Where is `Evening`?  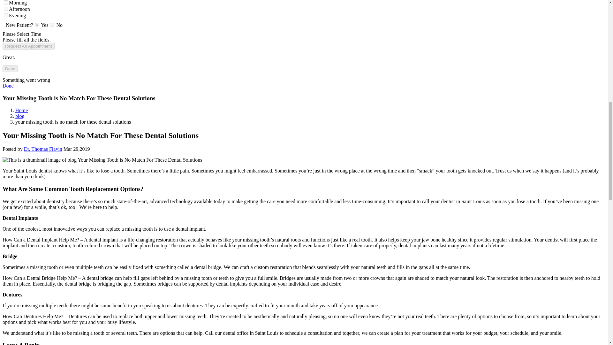
Evening is located at coordinates (6, 15).